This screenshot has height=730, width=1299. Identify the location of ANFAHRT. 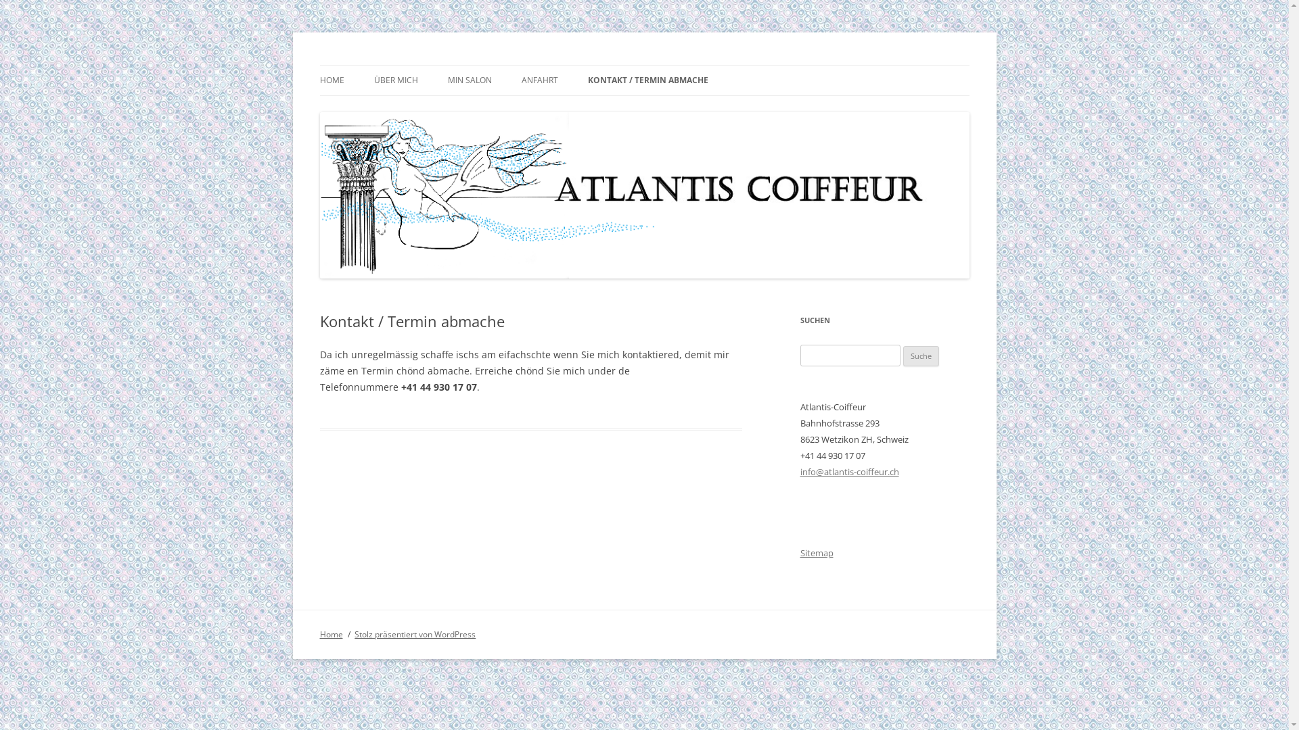
(539, 80).